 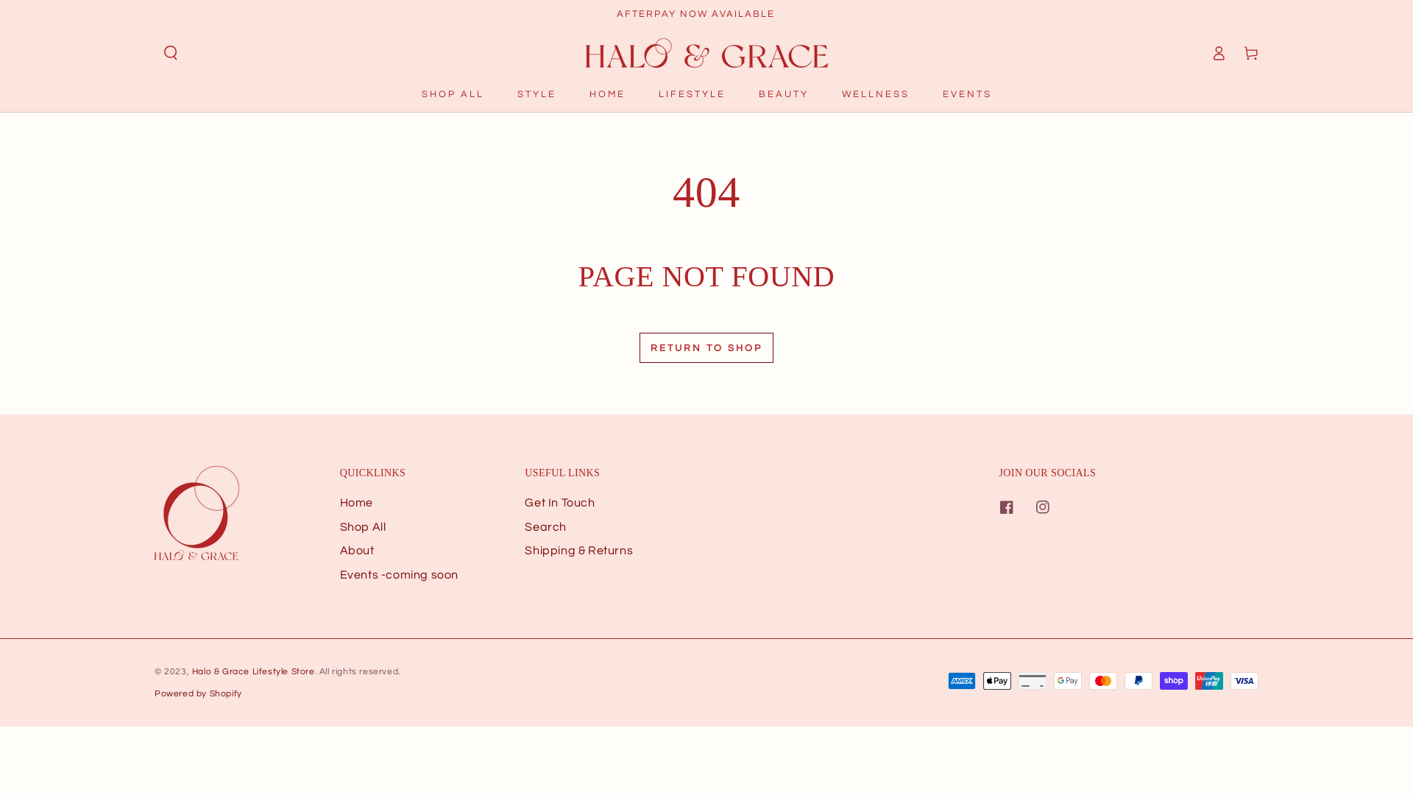 I want to click on Home, so click(x=356, y=503).